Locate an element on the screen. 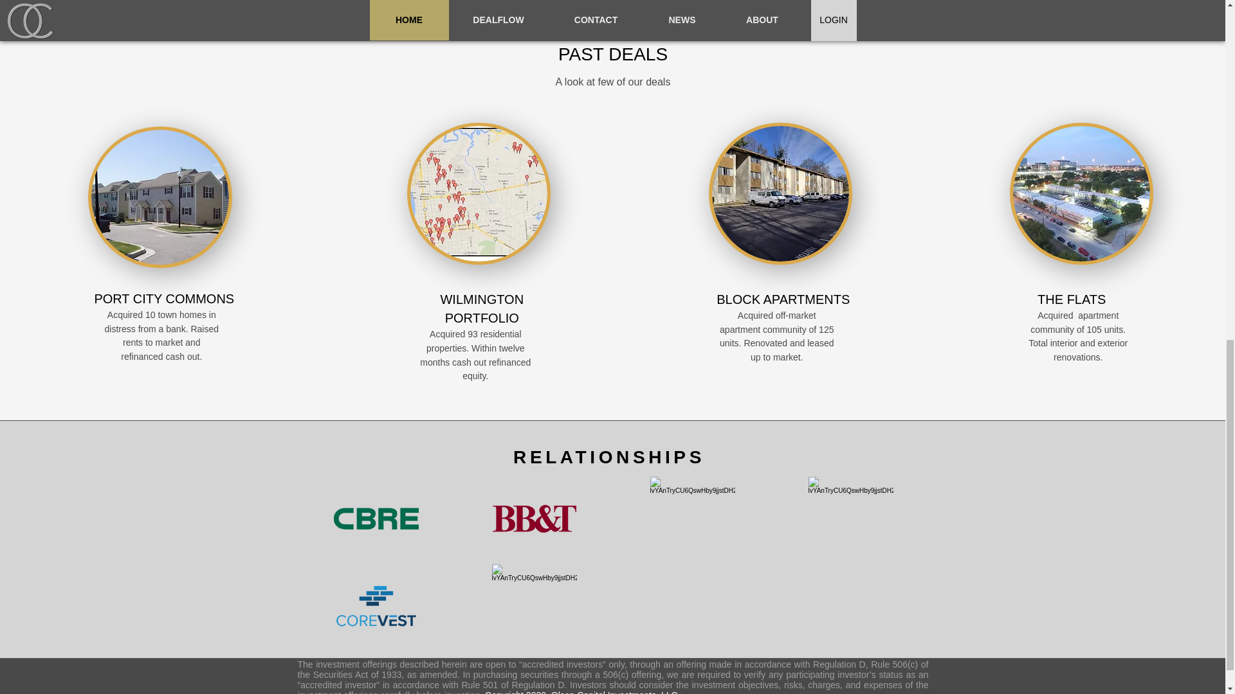  lvYAnTryCU6QswHby9jjstDH2561494914924223 is located at coordinates (850, 518).